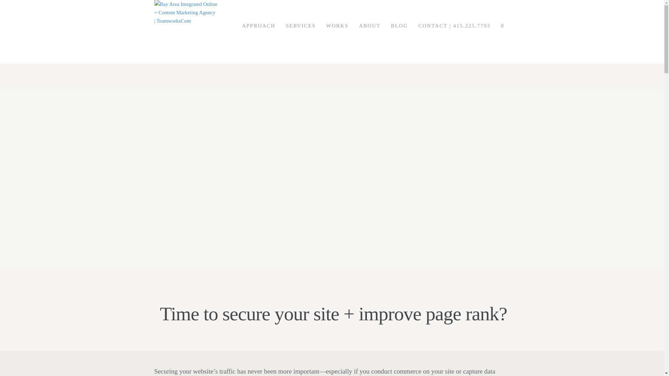 This screenshot has width=669, height=376. What do you see at coordinates (170, 31) in the screenshot?
I see `Skip to content` at bounding box center [170, 31].